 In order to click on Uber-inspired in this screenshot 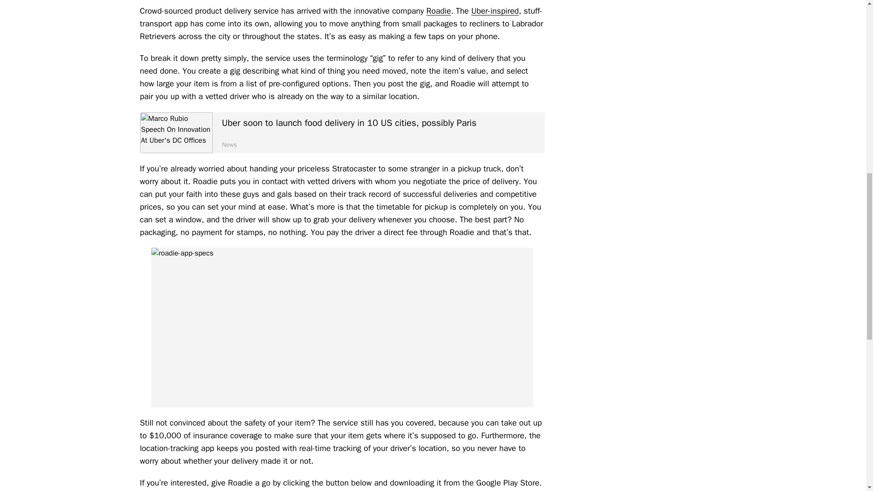, I will do `click(495, 10)`.